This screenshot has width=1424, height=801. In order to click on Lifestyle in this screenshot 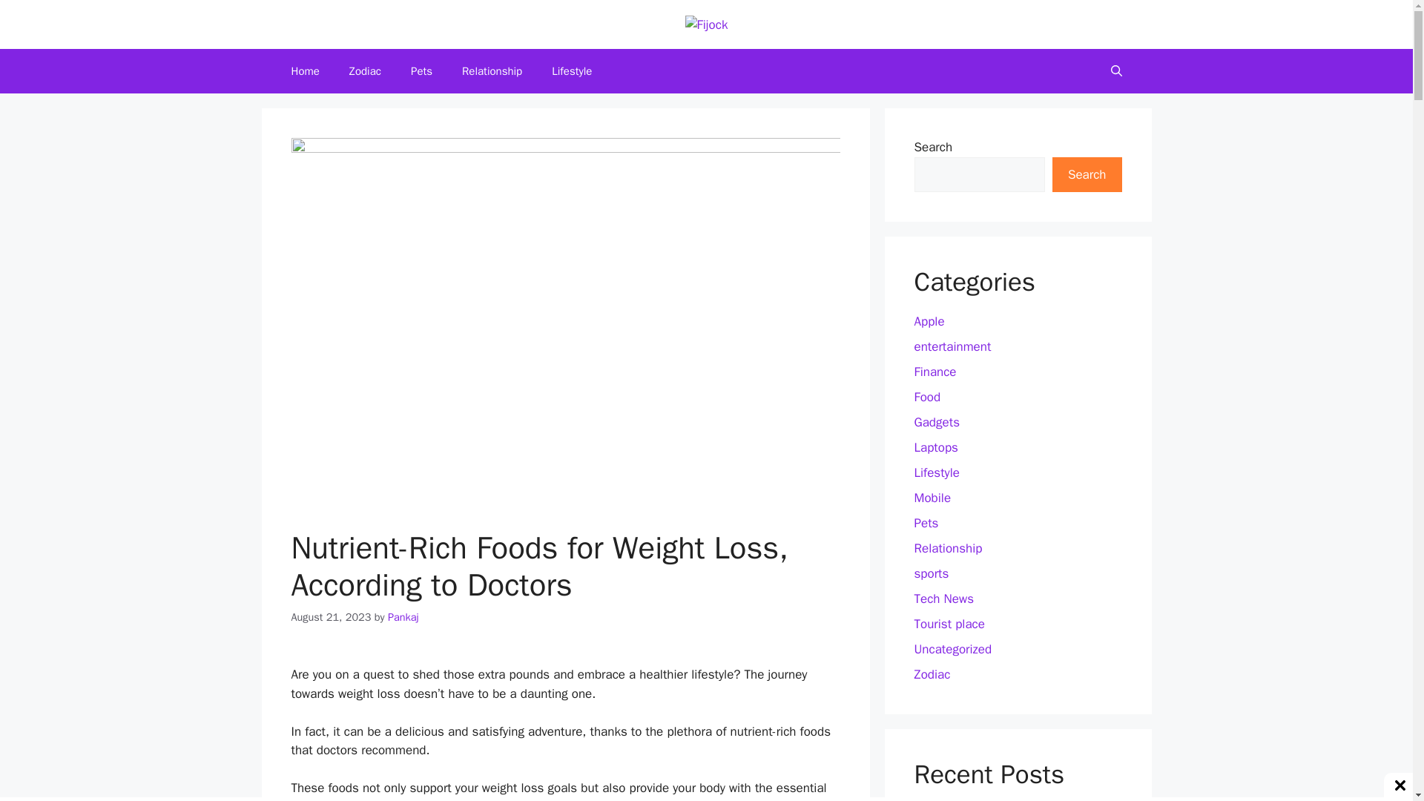, I will do `click(936, 473)`.